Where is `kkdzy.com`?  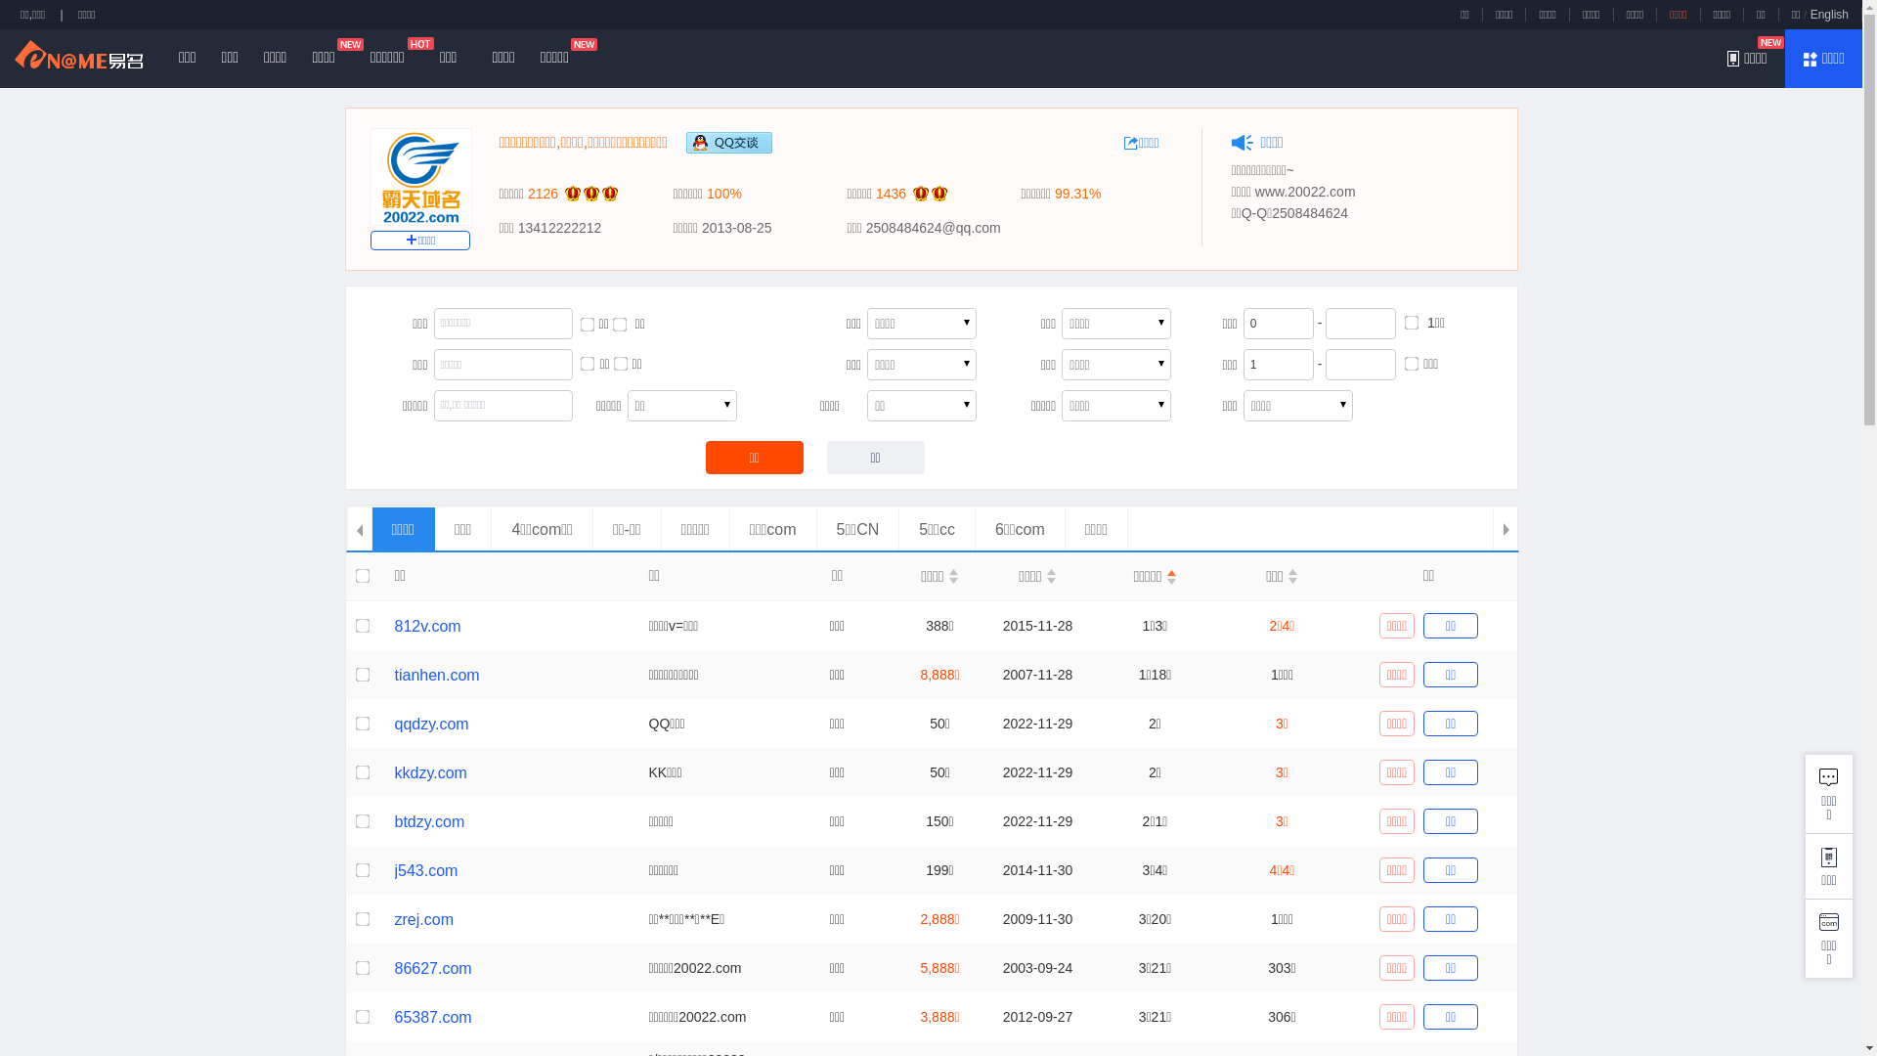
kkdzy.com is located at coordinates (431, 772).